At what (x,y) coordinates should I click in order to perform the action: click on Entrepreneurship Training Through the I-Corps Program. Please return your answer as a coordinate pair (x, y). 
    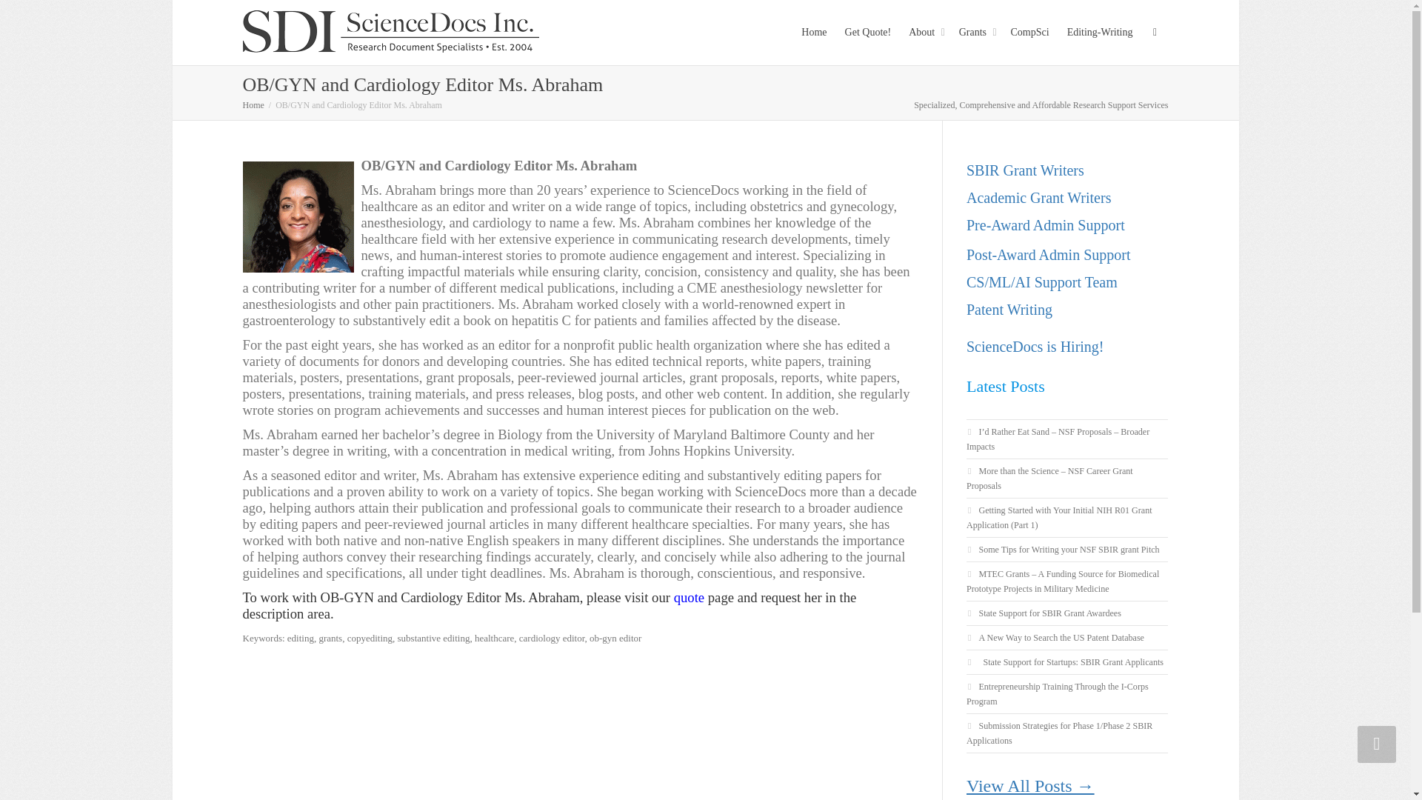
    Looking at the image, I should click on (1058, 693).